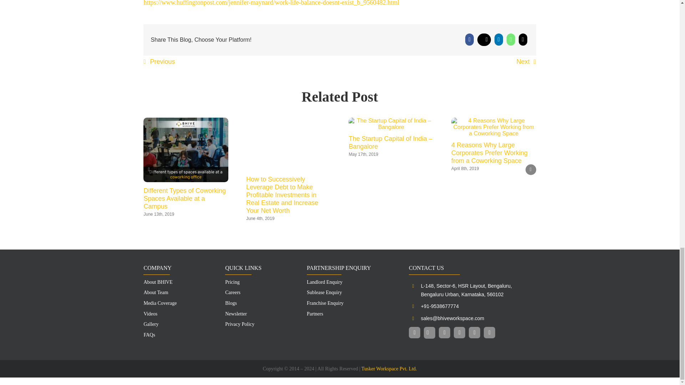  I want to click on YouTube, so click(459, 332).